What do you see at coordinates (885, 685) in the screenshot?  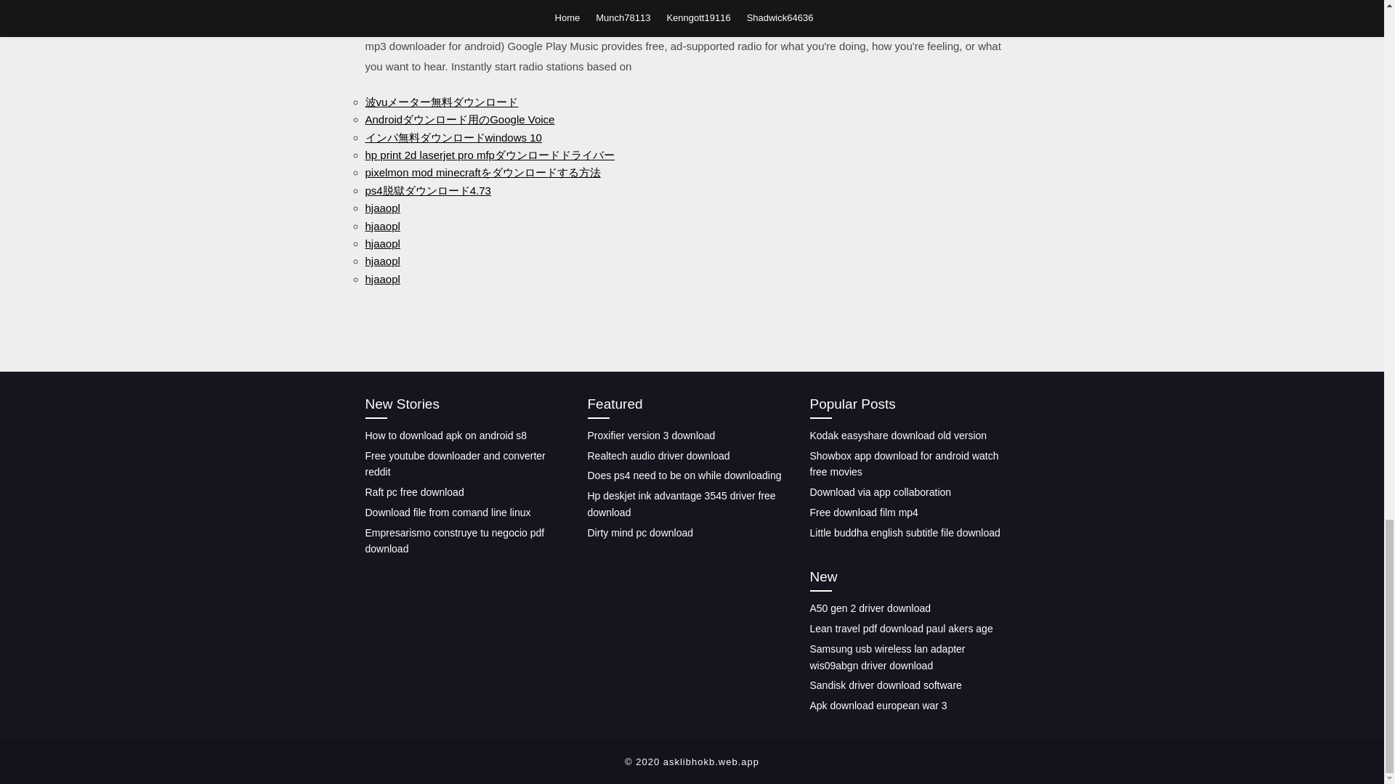 I see `Sandisk driver download software` at bounding box center [885, 685].